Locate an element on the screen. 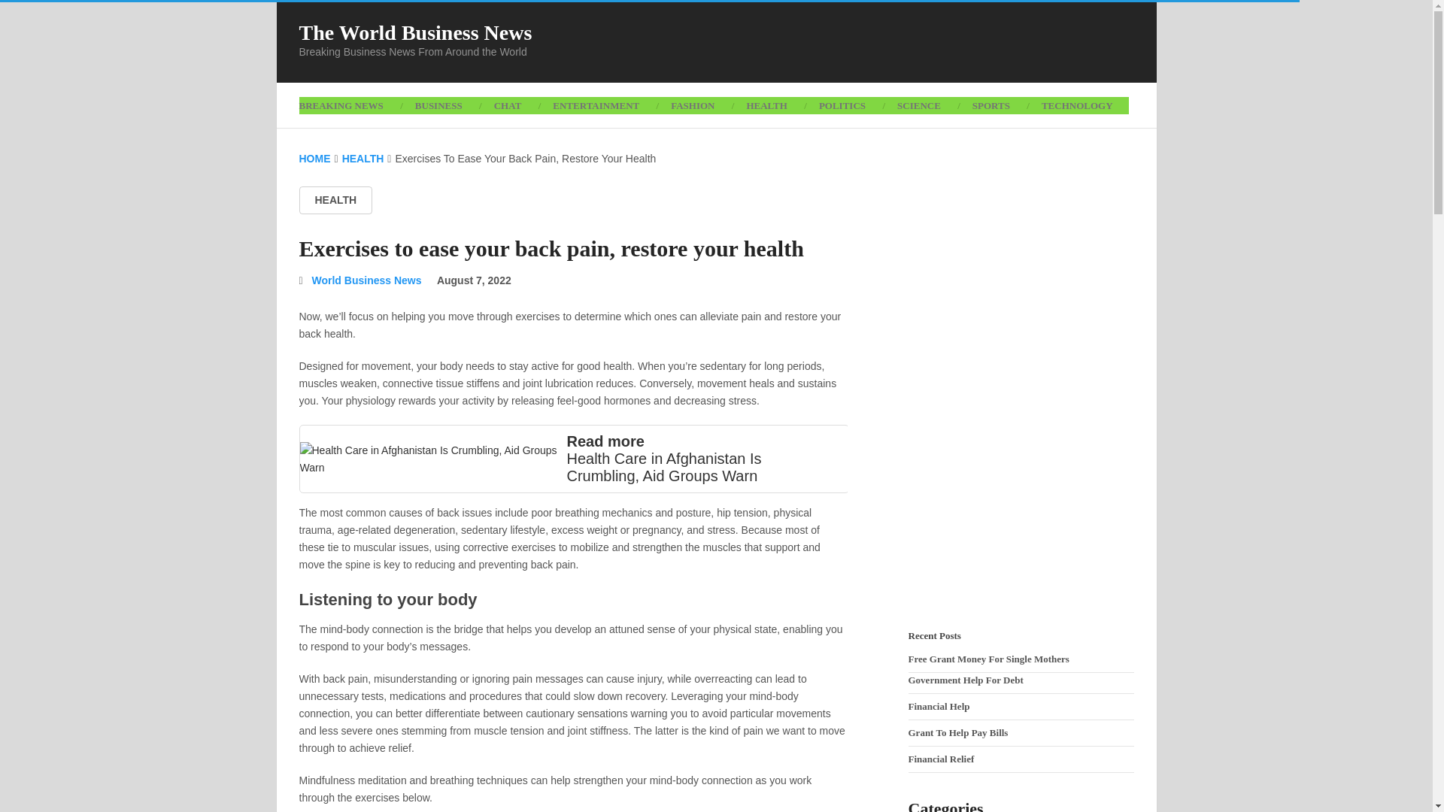 The height and width of the screenshot is (812, 1444). BUSINESS is located at coordinates (438, 105).